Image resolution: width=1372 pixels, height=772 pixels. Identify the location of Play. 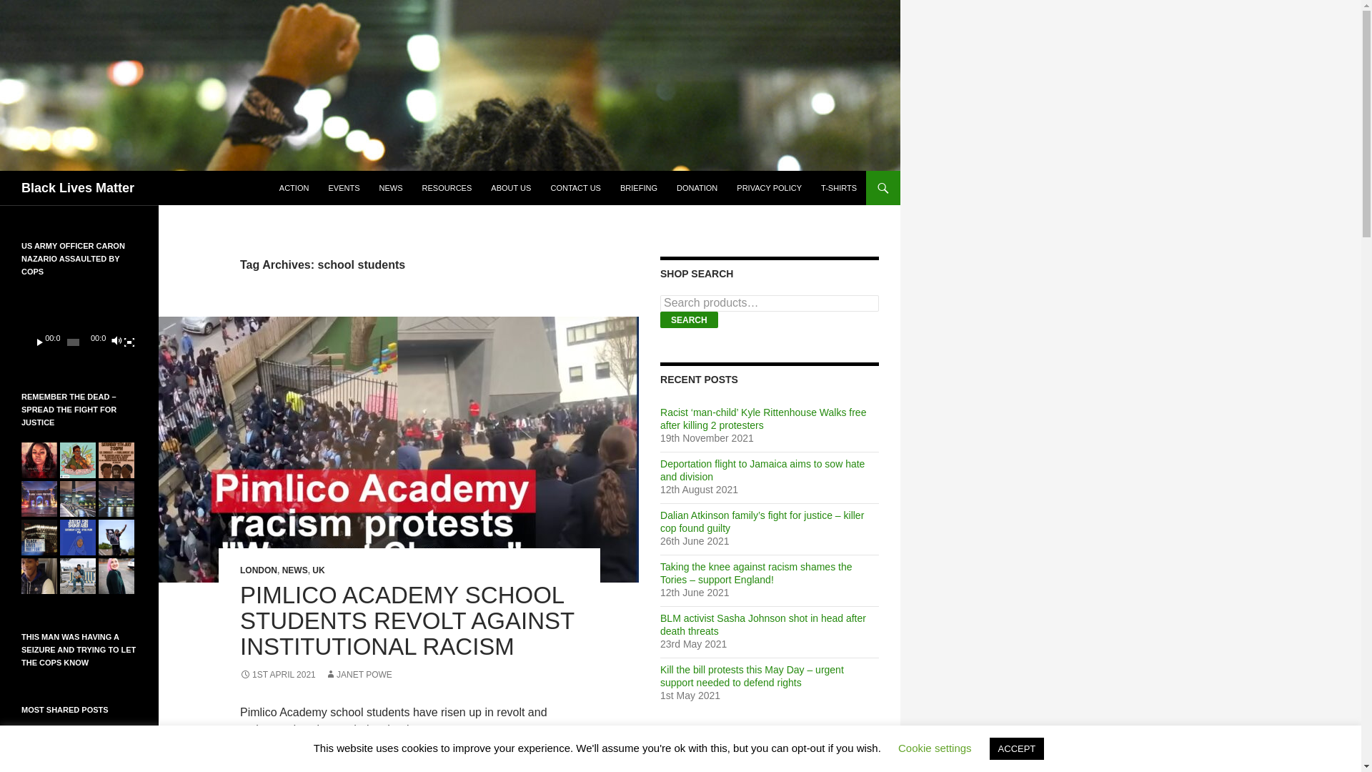
(40, 342).